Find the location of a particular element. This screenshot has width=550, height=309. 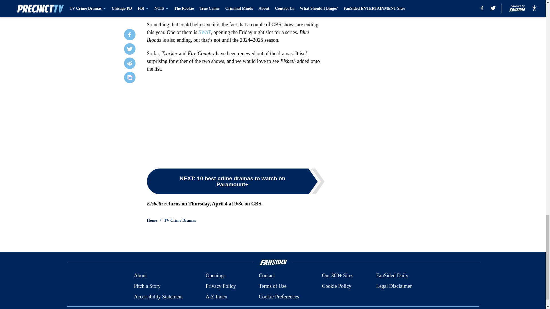

Home is located at coordinates (152, 220).